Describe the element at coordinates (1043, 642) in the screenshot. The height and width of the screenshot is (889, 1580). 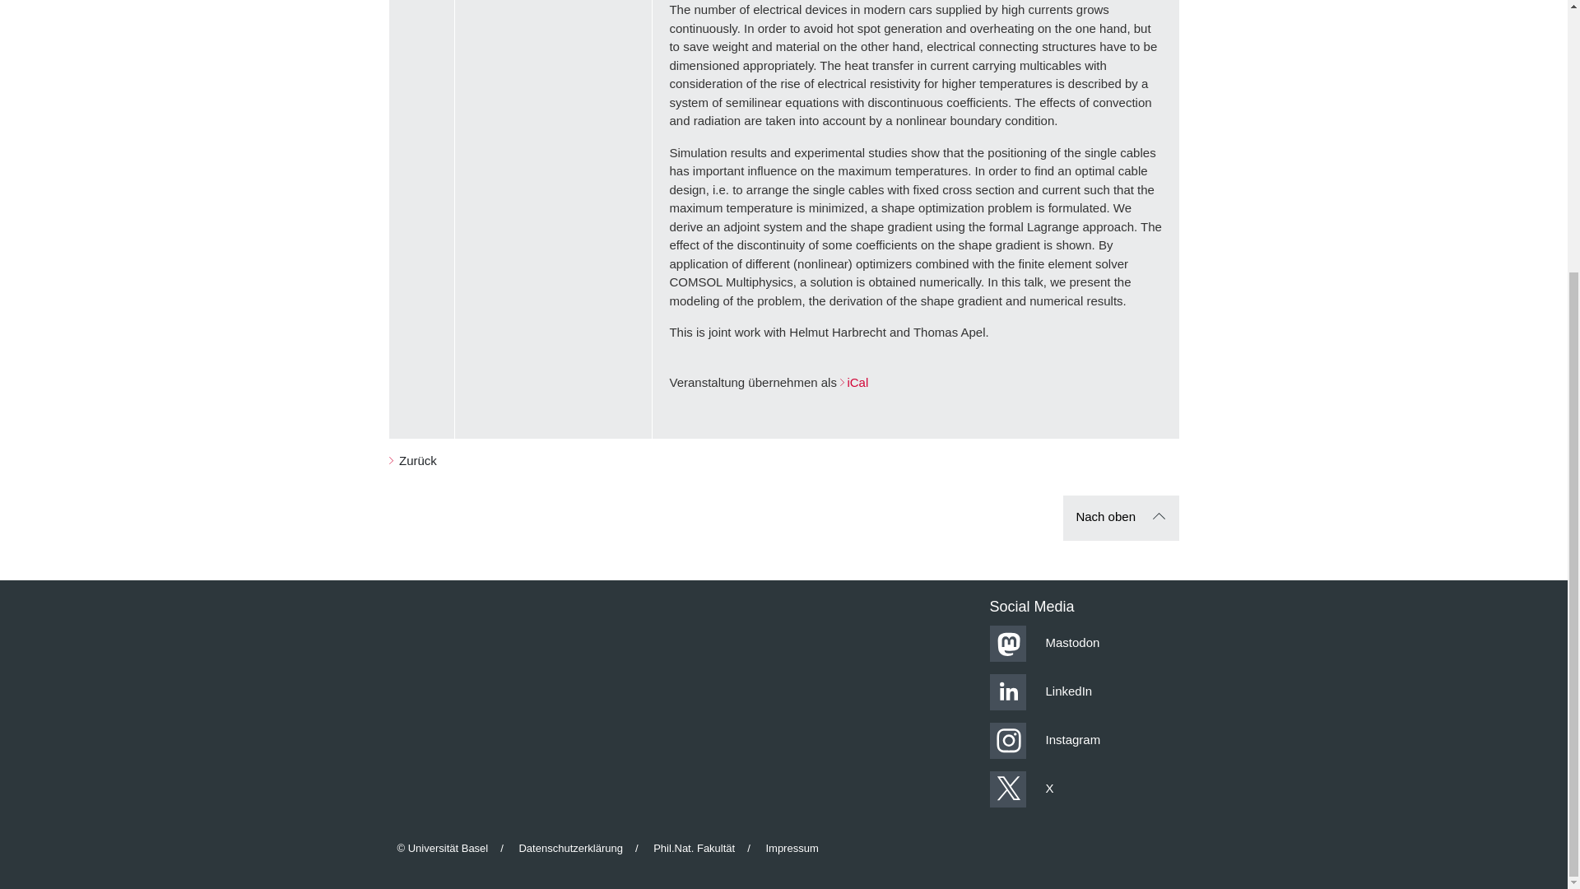
I see `Mastodon` at that location.